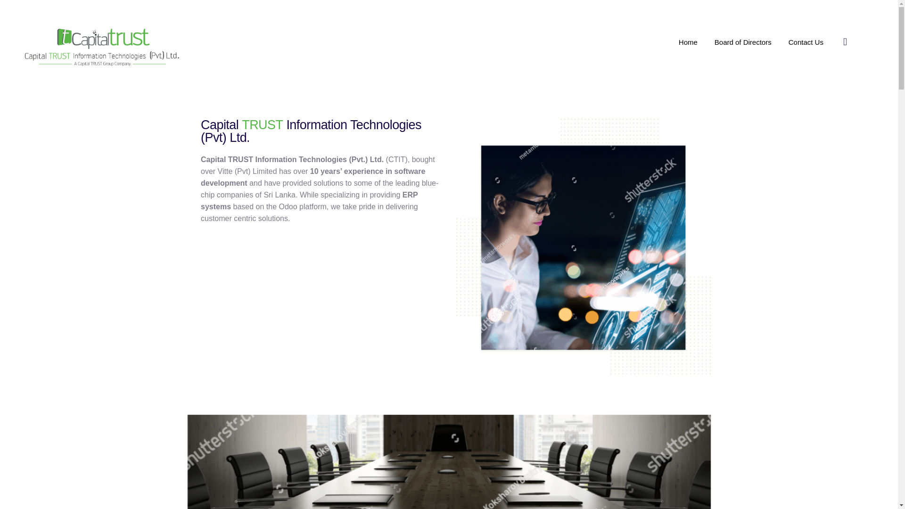  I want to click on Board of Directors, so click(743, 42).